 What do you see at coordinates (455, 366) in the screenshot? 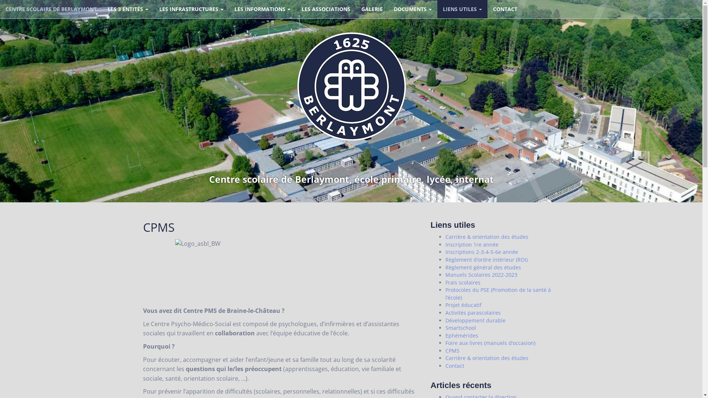
I see `Contact` at bounding box center [455, 366].